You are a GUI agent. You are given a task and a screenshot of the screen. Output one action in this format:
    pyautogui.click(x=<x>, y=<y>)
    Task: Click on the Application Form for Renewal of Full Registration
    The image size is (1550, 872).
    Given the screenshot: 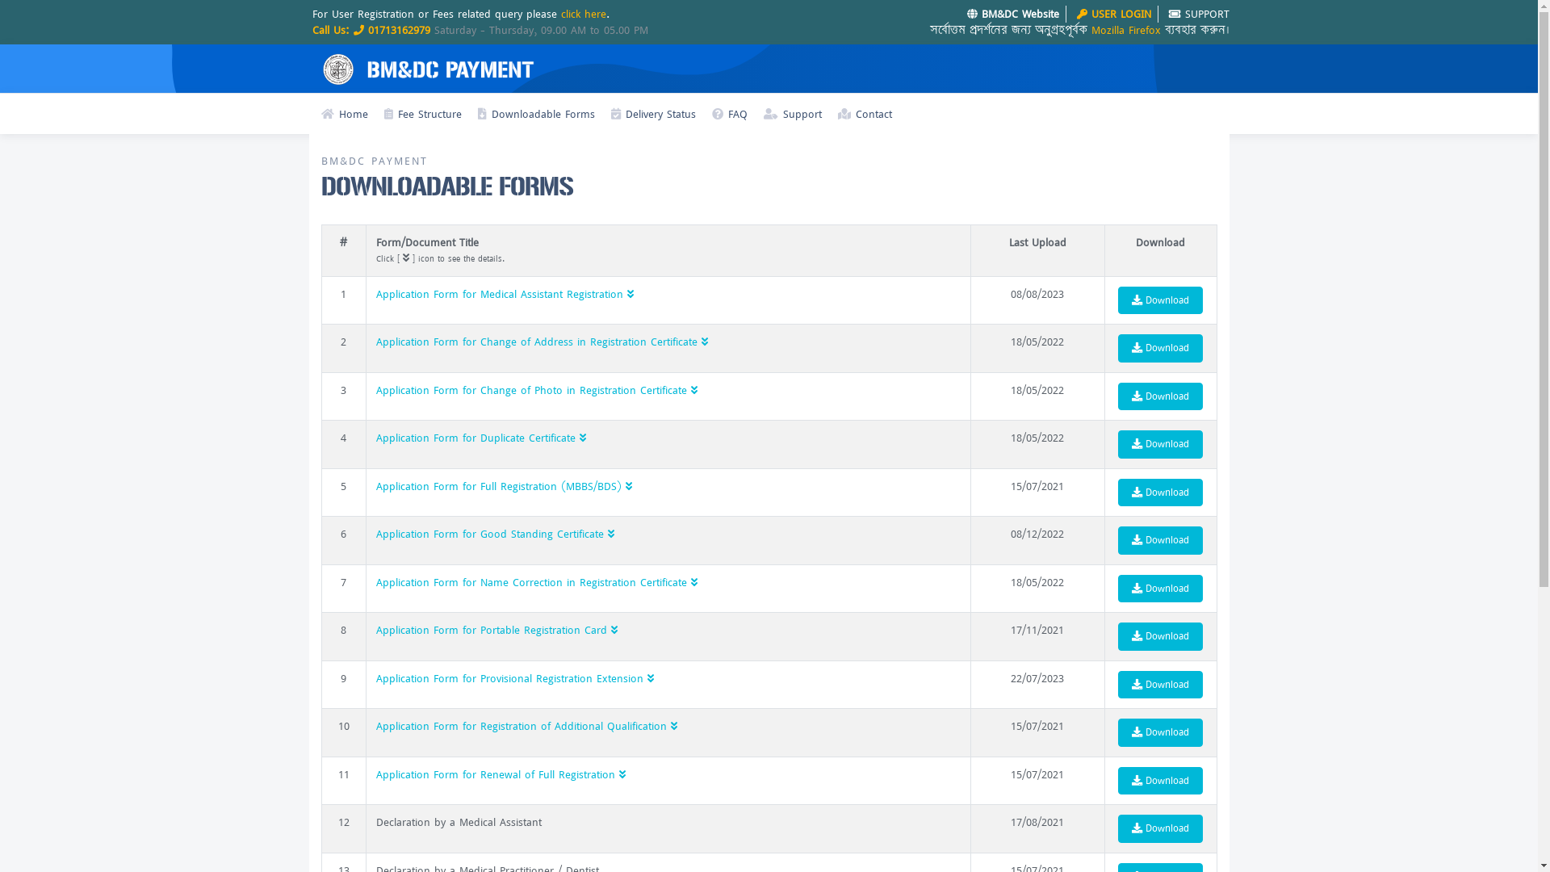 What is the action you would take?
    pyautogui.click(x=501, y=775)
    